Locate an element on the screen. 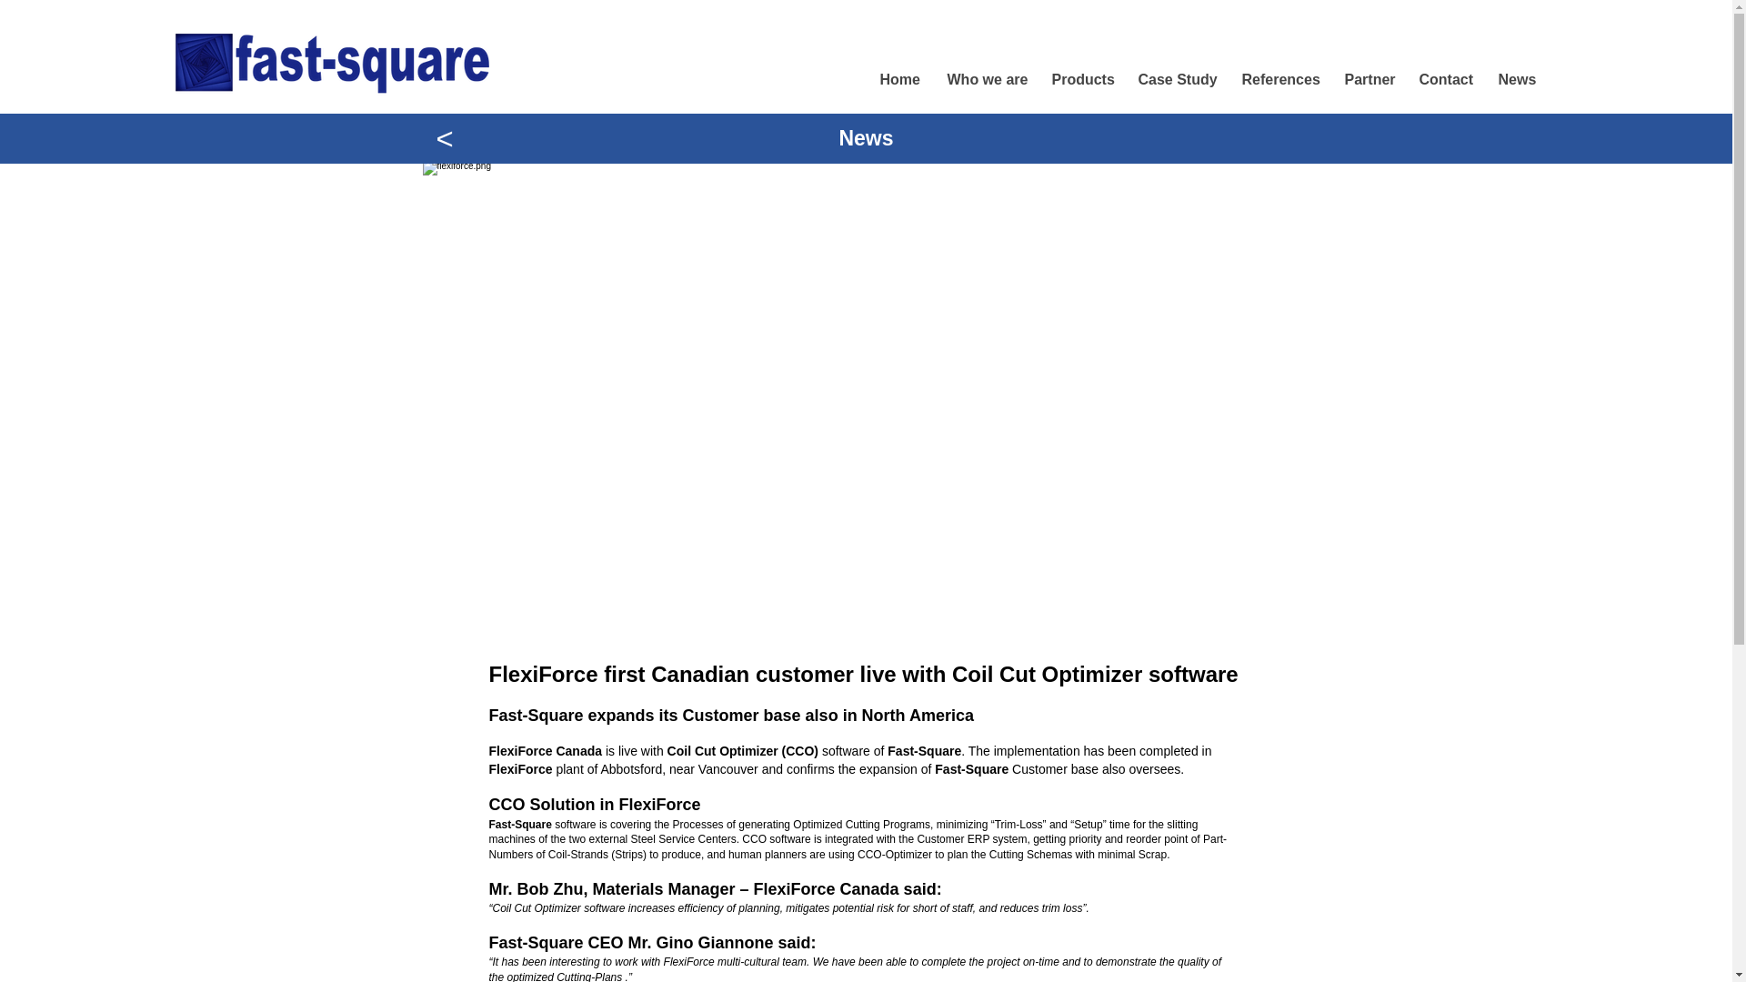 Image resolution: width=1746 pixels, height=982 pixels. Partner is located at coordinates (1366, 80).